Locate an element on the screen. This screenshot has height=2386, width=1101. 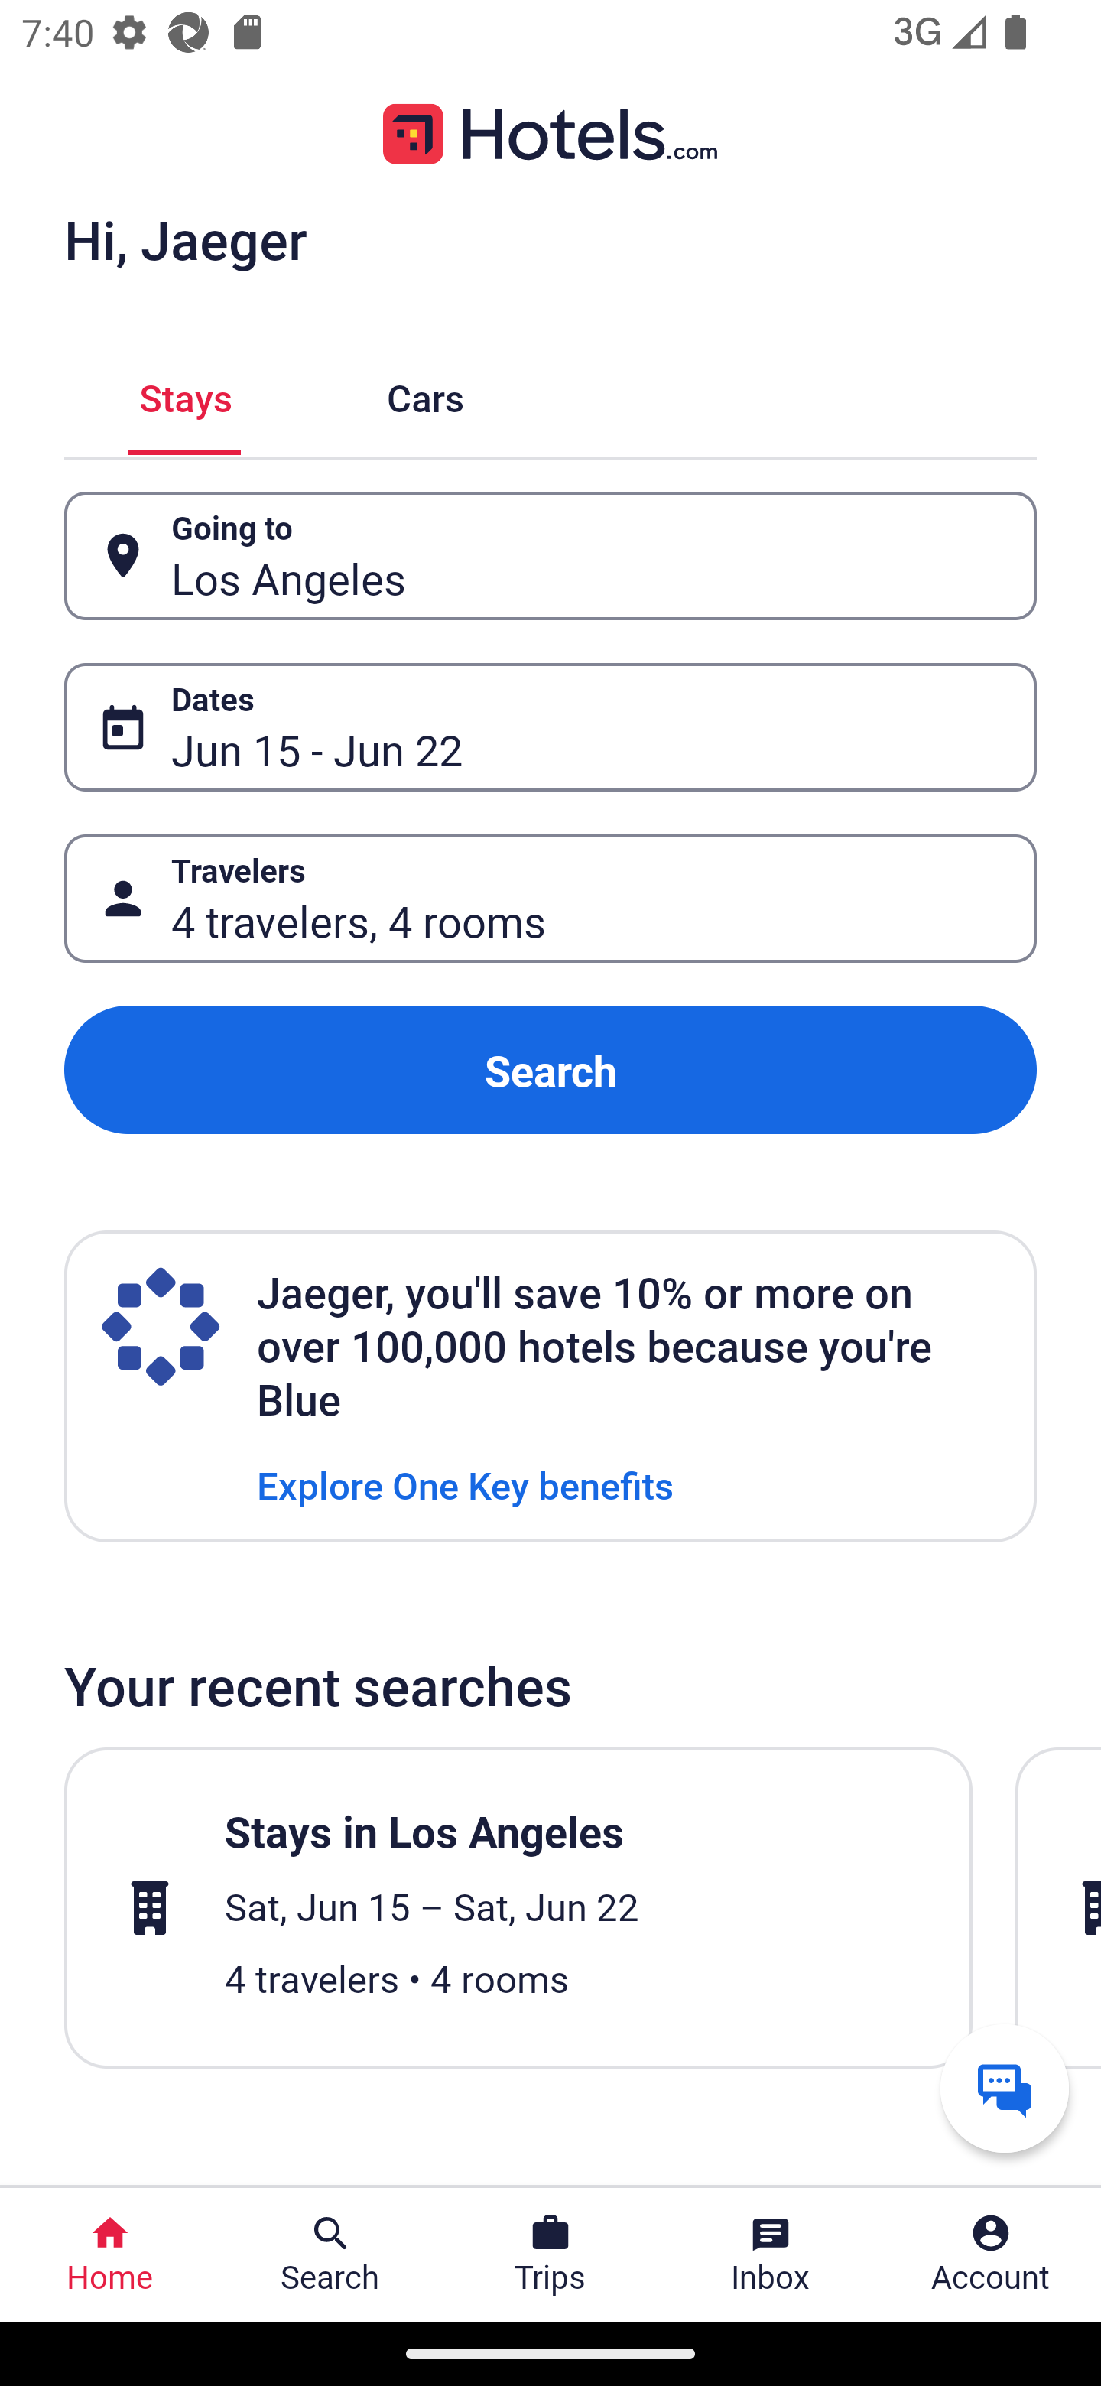
Going to Button Los Angeles is located at coordinates (550, 555).